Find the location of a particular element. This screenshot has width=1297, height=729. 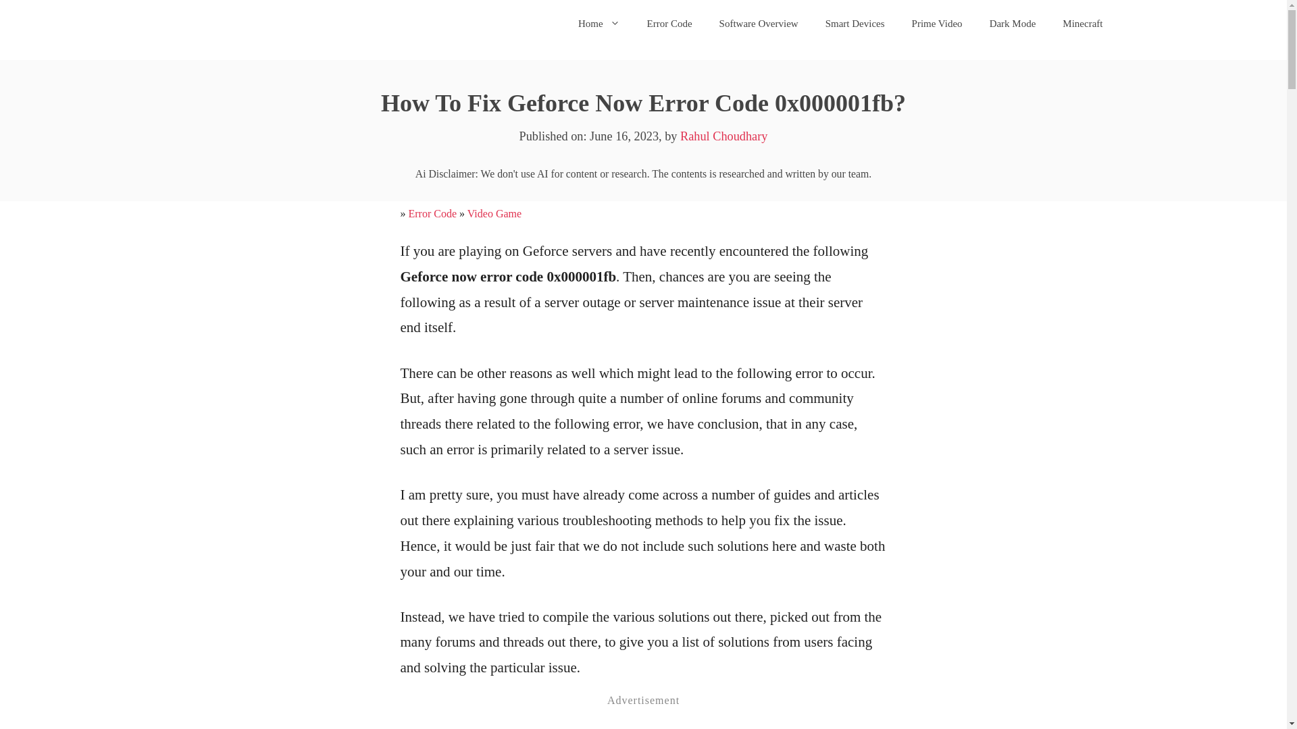

Smart Devices is located at coordinates (855, 23).